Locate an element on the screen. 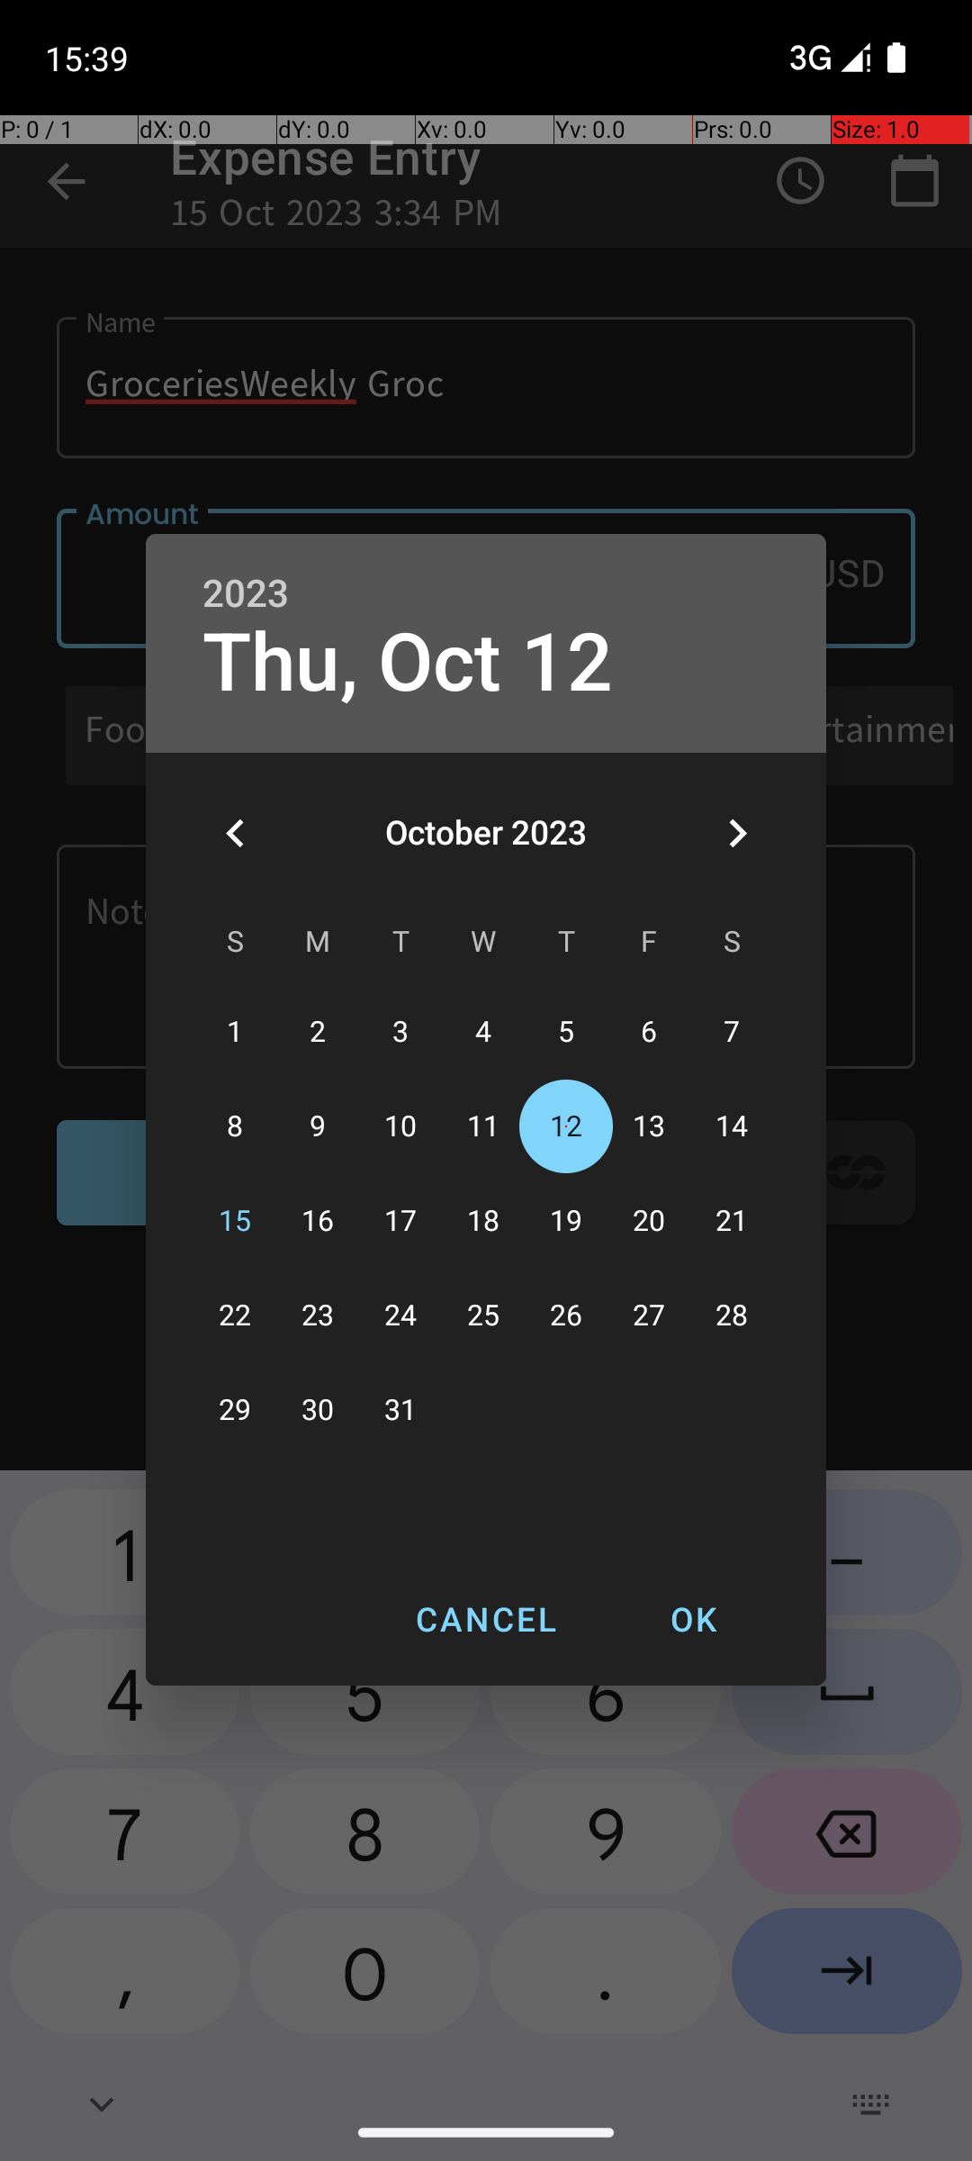 This screenshot has height=2161, width=972. CANCEL is located at coordinates (486, 1619).